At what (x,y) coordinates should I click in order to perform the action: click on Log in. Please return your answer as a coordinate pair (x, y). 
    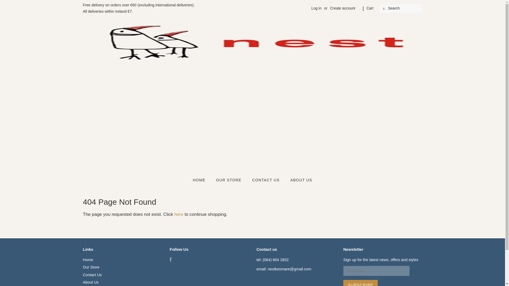
    Looking at the image, I should click on (317, 8).